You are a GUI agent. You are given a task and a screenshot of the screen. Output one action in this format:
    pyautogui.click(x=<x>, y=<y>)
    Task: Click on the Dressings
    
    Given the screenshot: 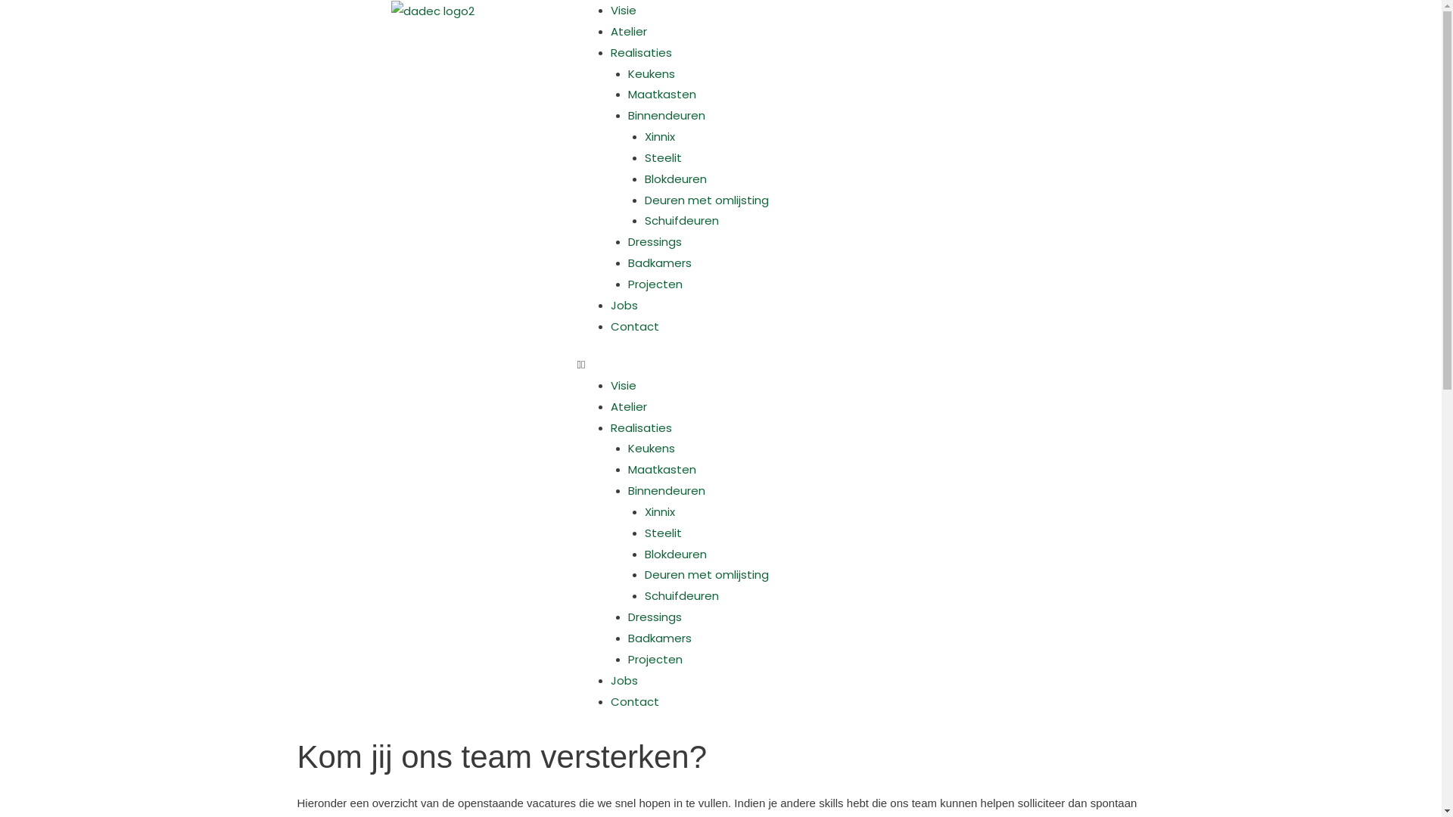 What is the action you would take?
    pyautogui.click(x=655, y=242)
    